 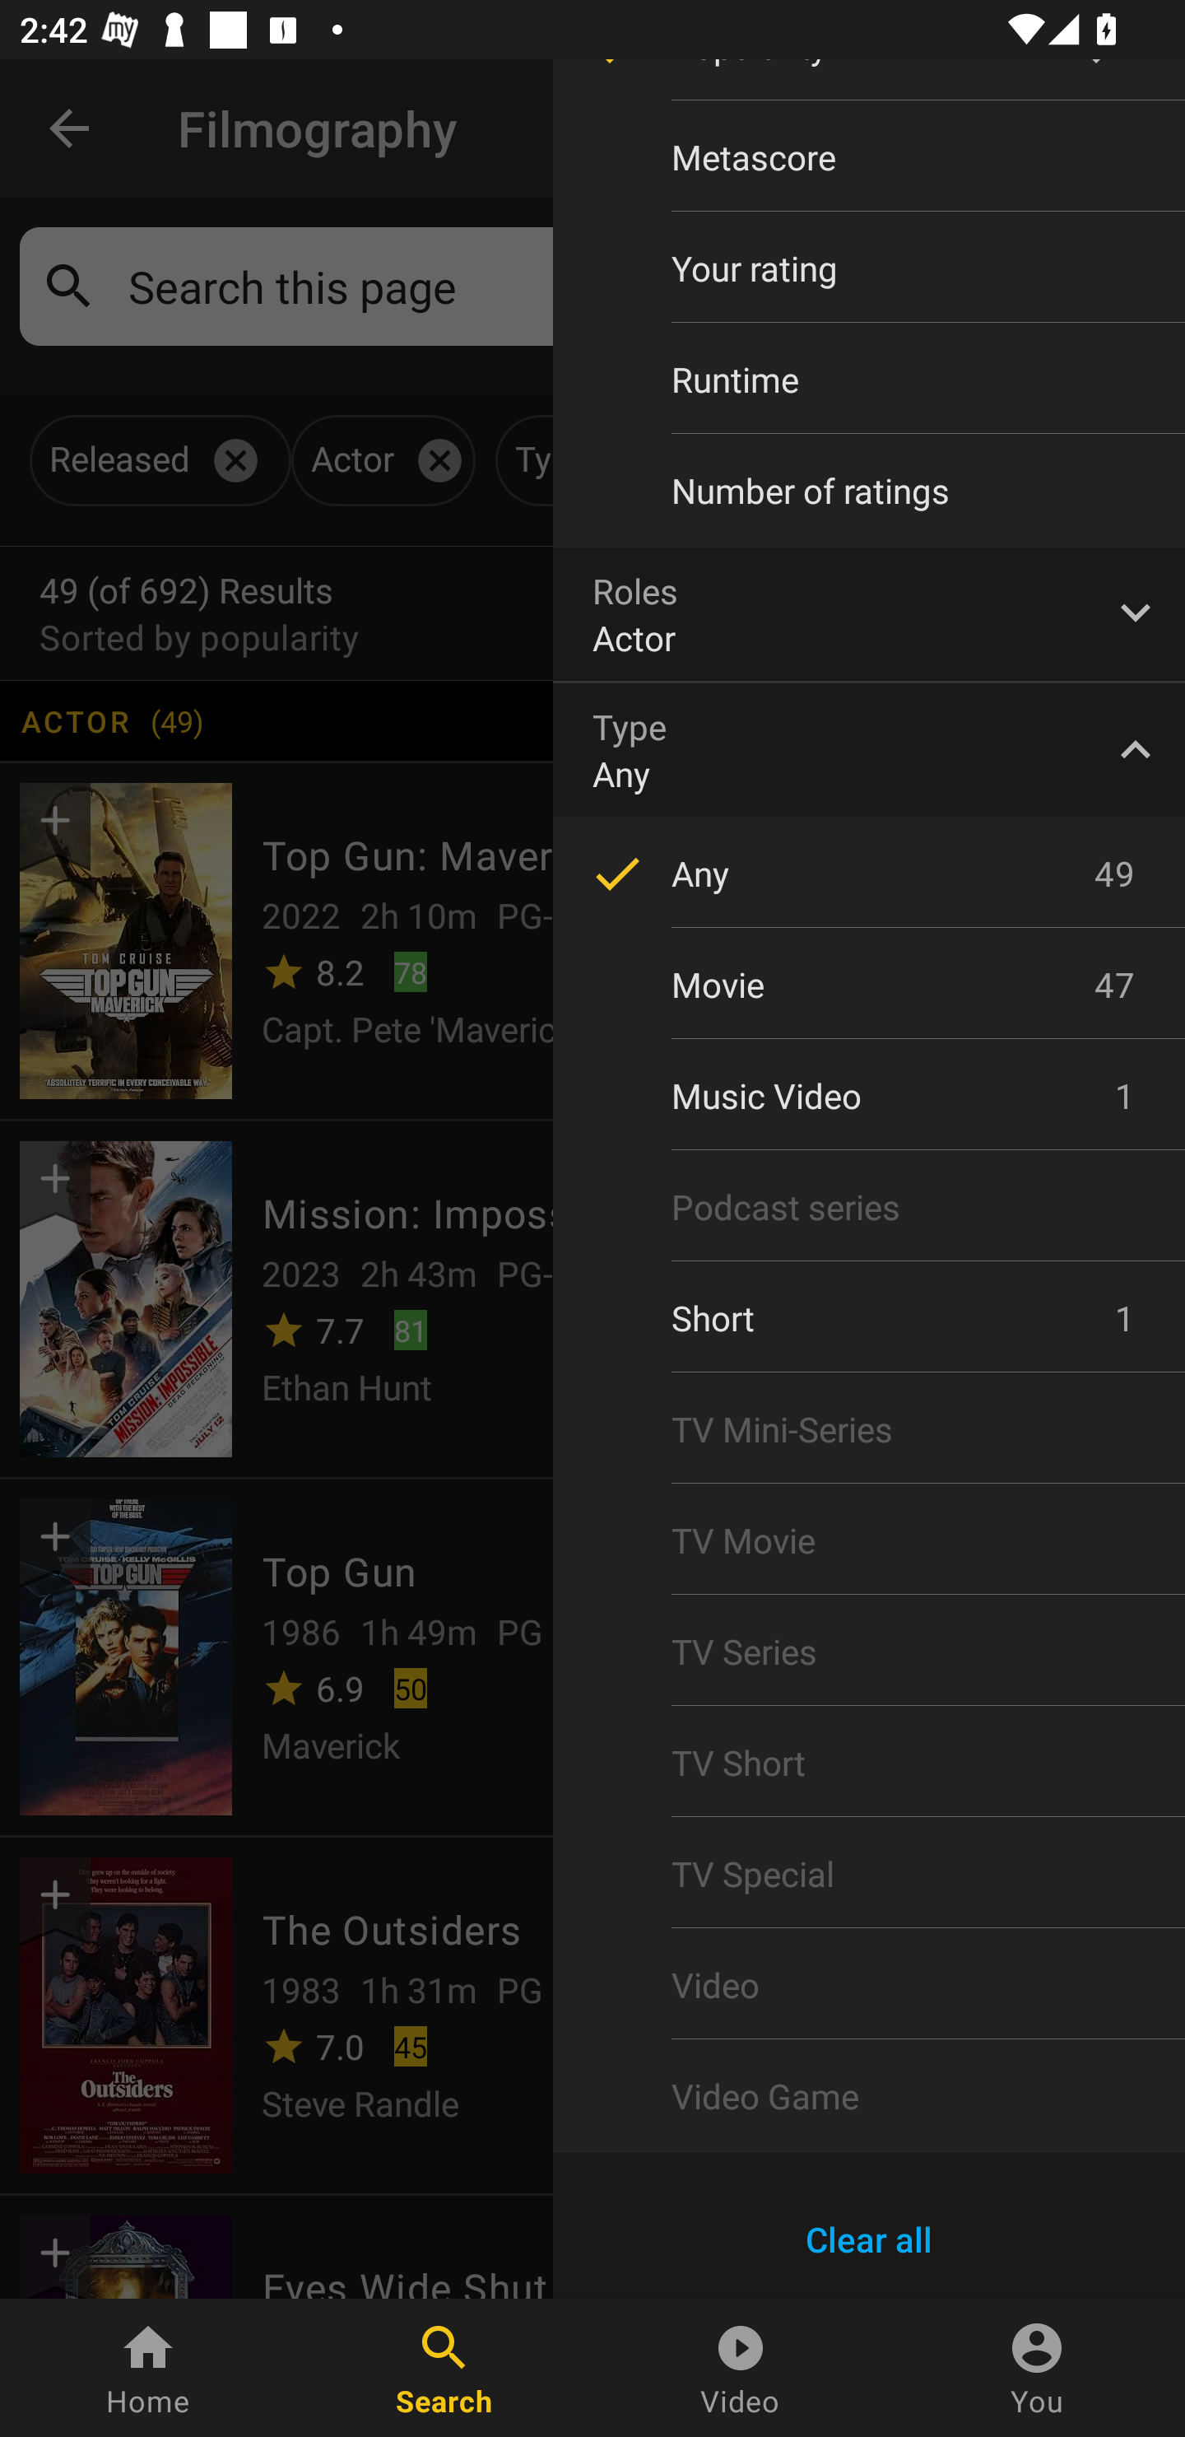 What do you see at coordinates (148, 2368) in the screenshot?
I see `Home` at bounding box center [148, 2368].